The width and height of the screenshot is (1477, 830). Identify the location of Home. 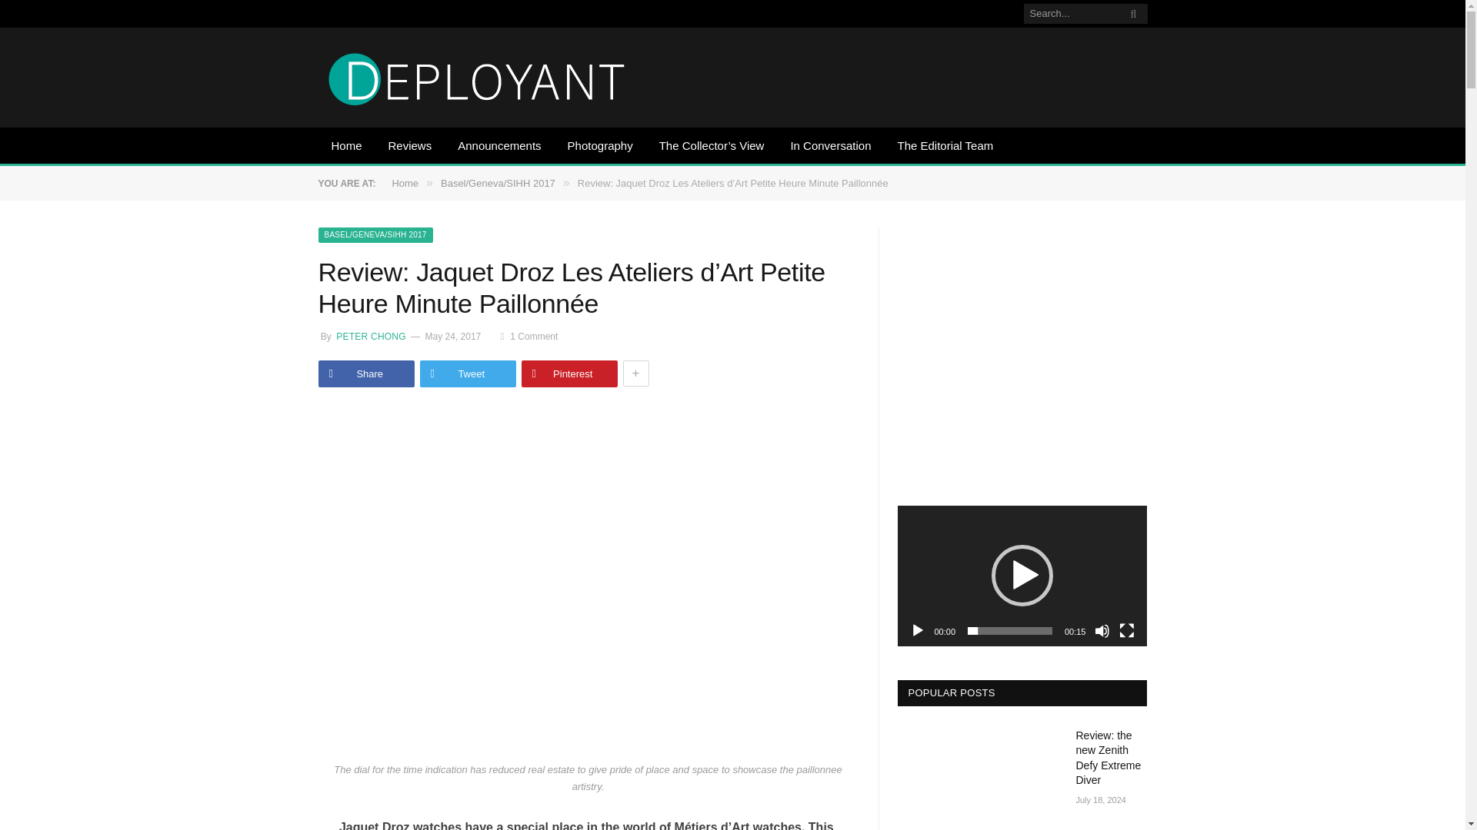
(346, 147).